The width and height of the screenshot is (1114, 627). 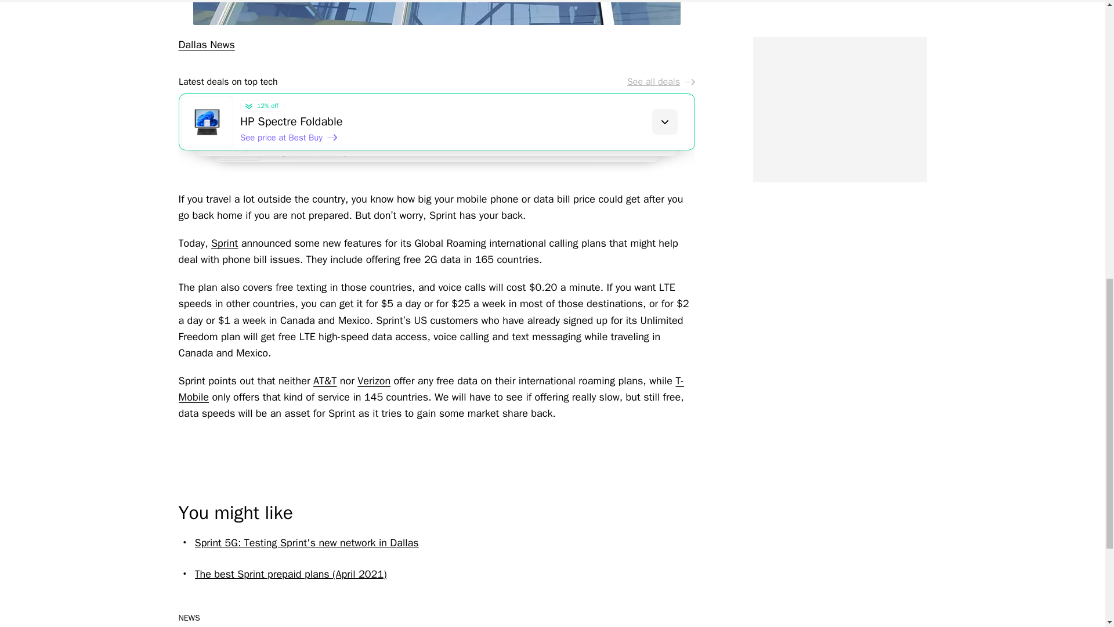 What do you see at coordinates (374, 381) in the screenshot?
I see `Verizon` at bounding box center [374, 381].